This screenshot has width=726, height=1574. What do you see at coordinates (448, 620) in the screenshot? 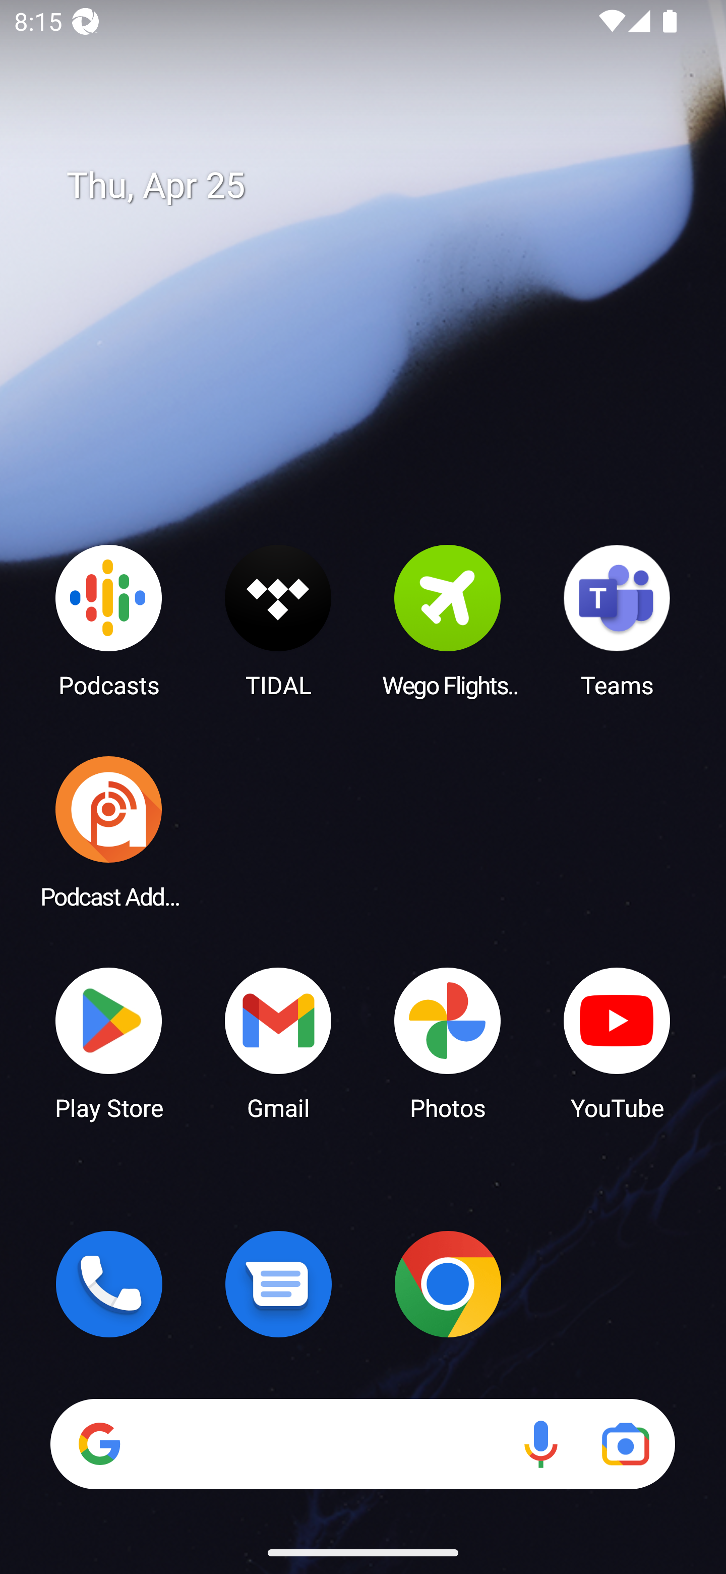
I see `Wego Flights & Hotels` at bounding box center [448, 620].